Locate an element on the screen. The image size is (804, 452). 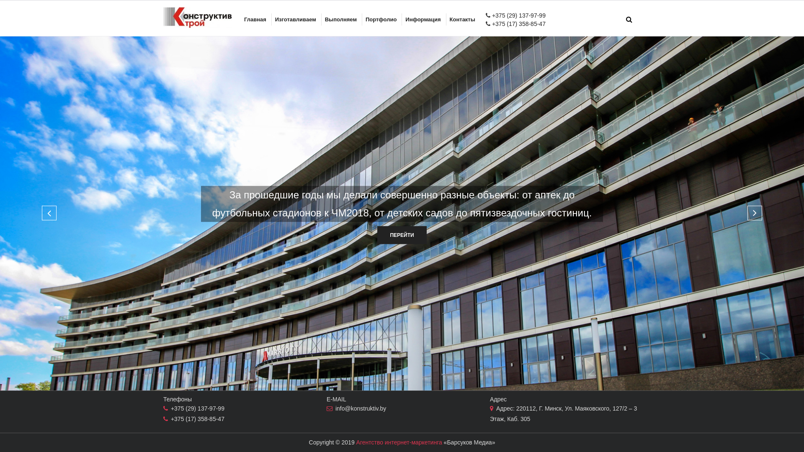
+375 (29) 137-97-99 is located at coordinates (196, 10).